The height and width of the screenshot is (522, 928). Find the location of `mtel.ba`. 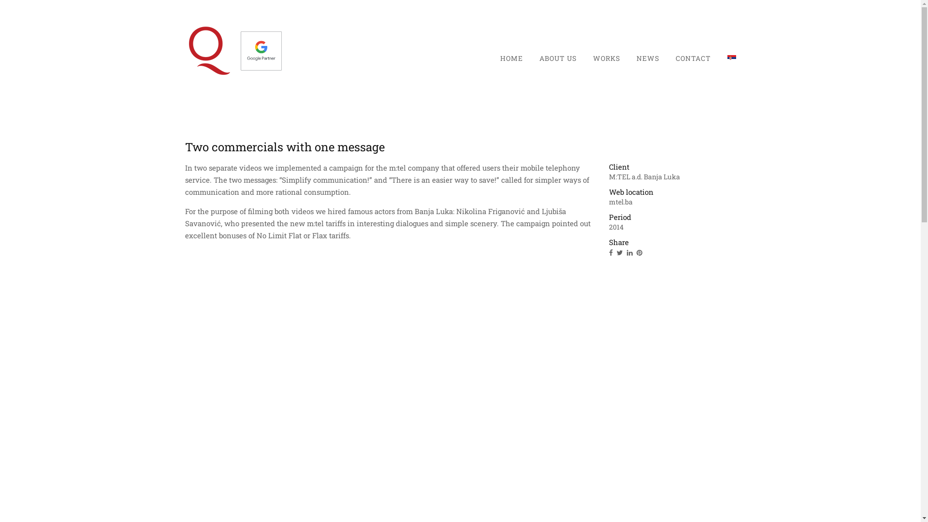

mtel.ba is located at coordinates (621, 202).